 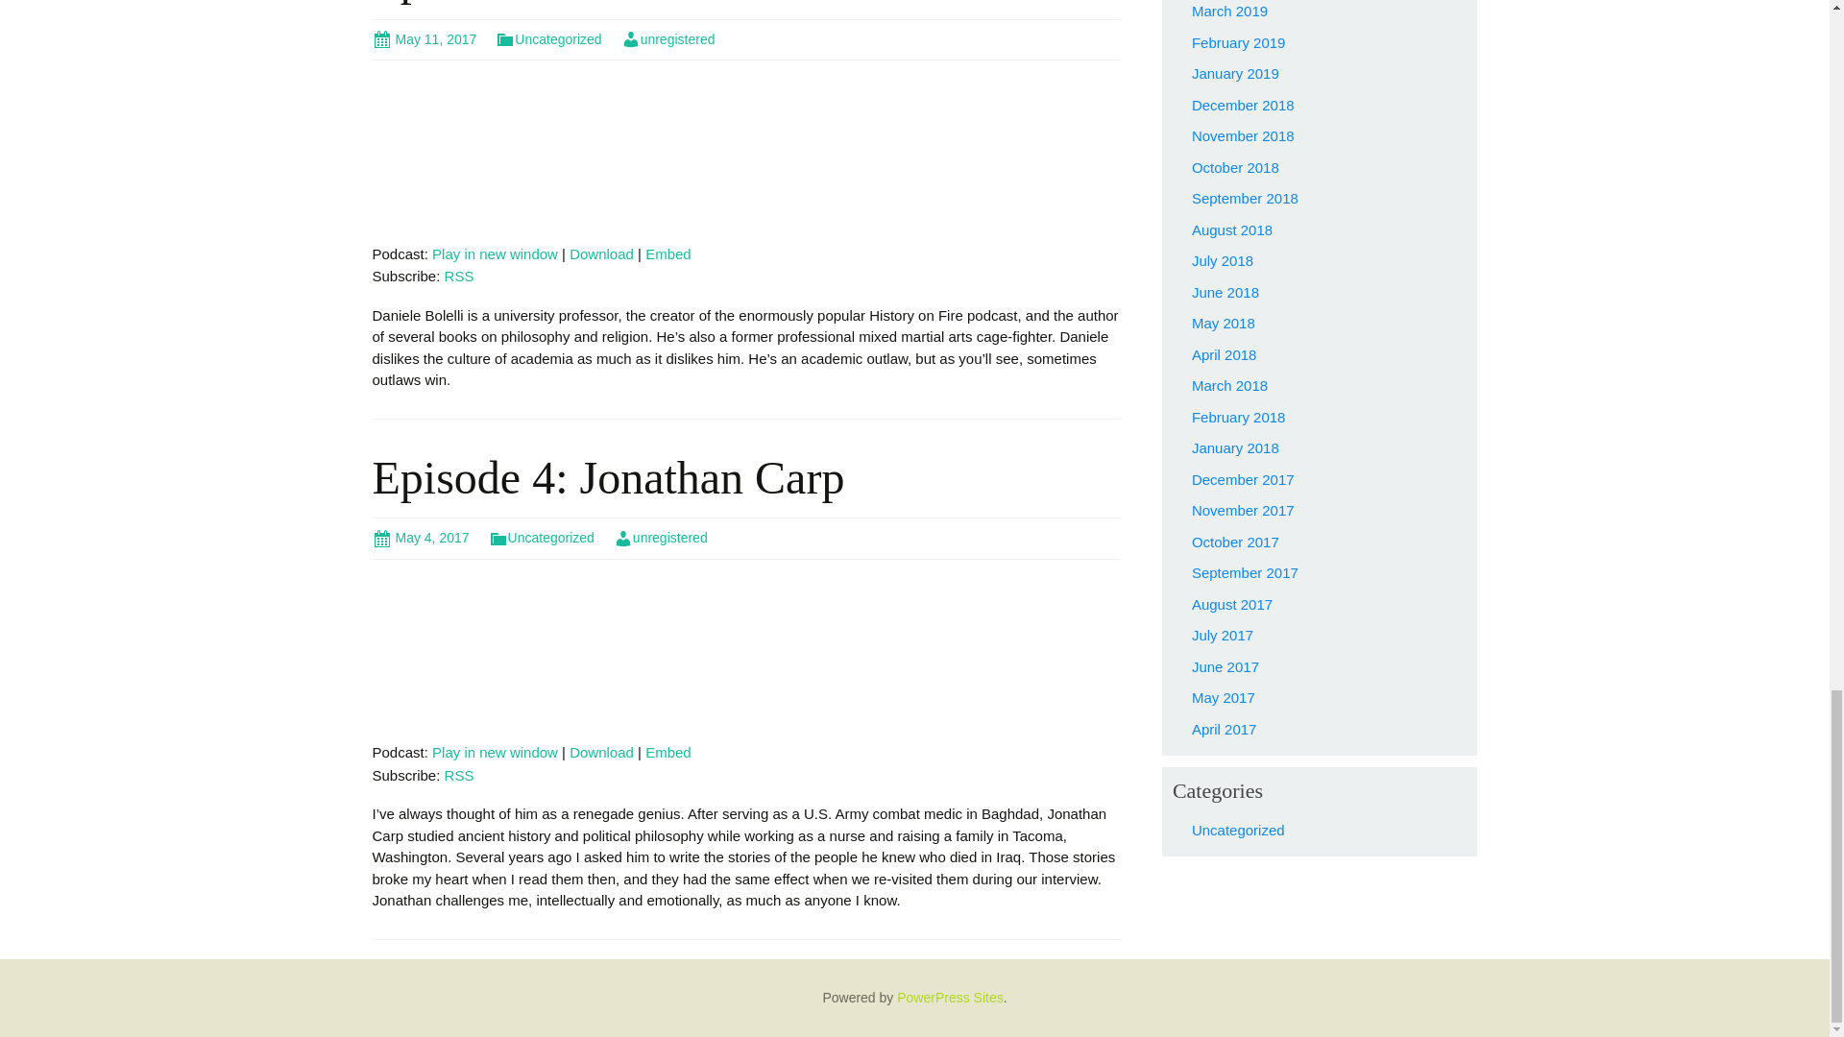 I want to click on Play in new window, so click(x=495, y=253).